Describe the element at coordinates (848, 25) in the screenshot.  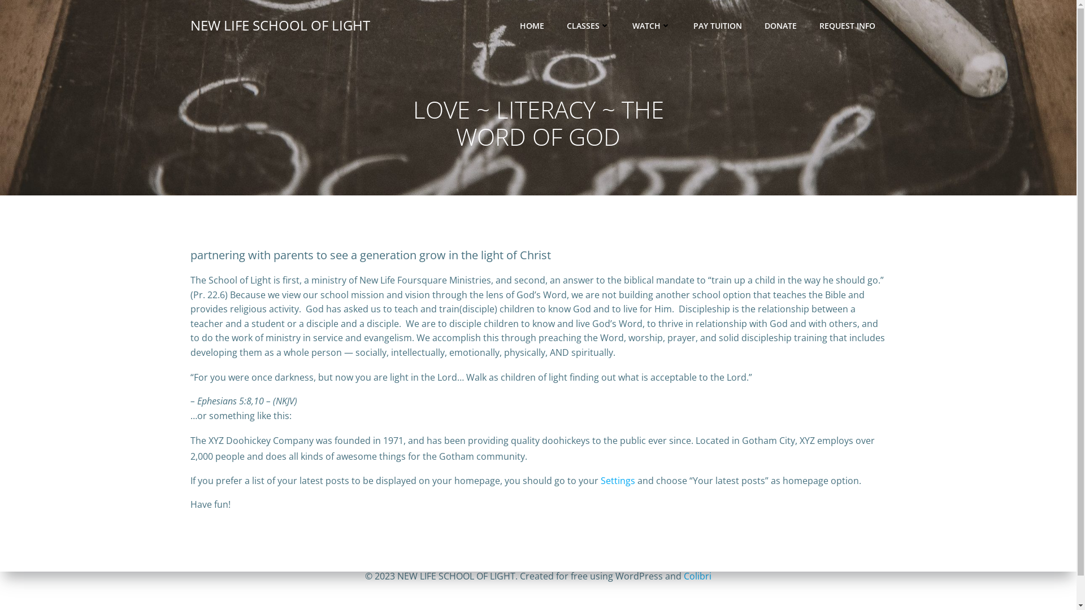
I see `REQUEST INFO` at that location.